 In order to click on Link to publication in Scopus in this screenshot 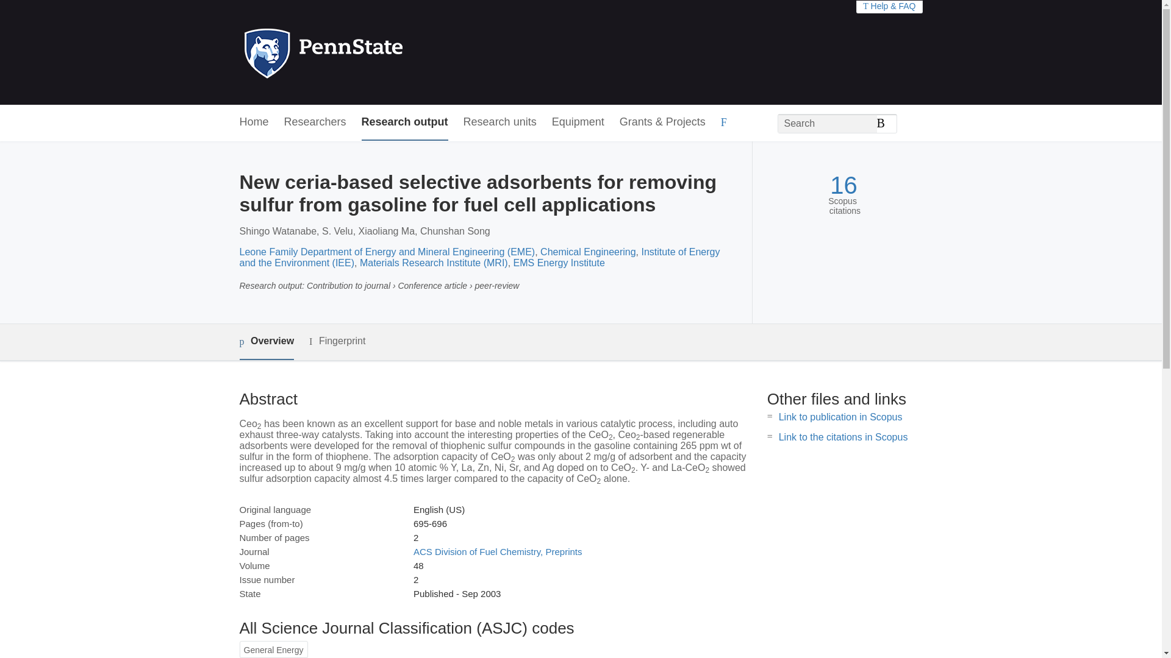, I will do `click(840, 417)`.